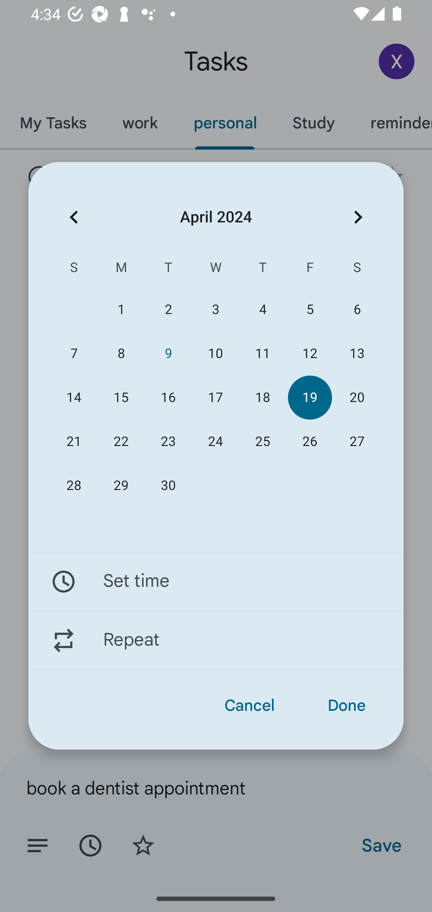 The image size is (432, 912). I want to click on 9 09 April 2024, so click(168, 354).